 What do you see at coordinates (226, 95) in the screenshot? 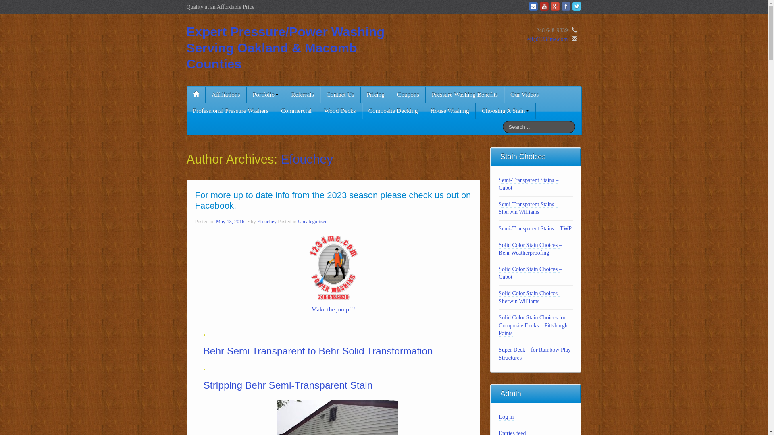
I see `Affiliations` at bounding box center [226, 95].